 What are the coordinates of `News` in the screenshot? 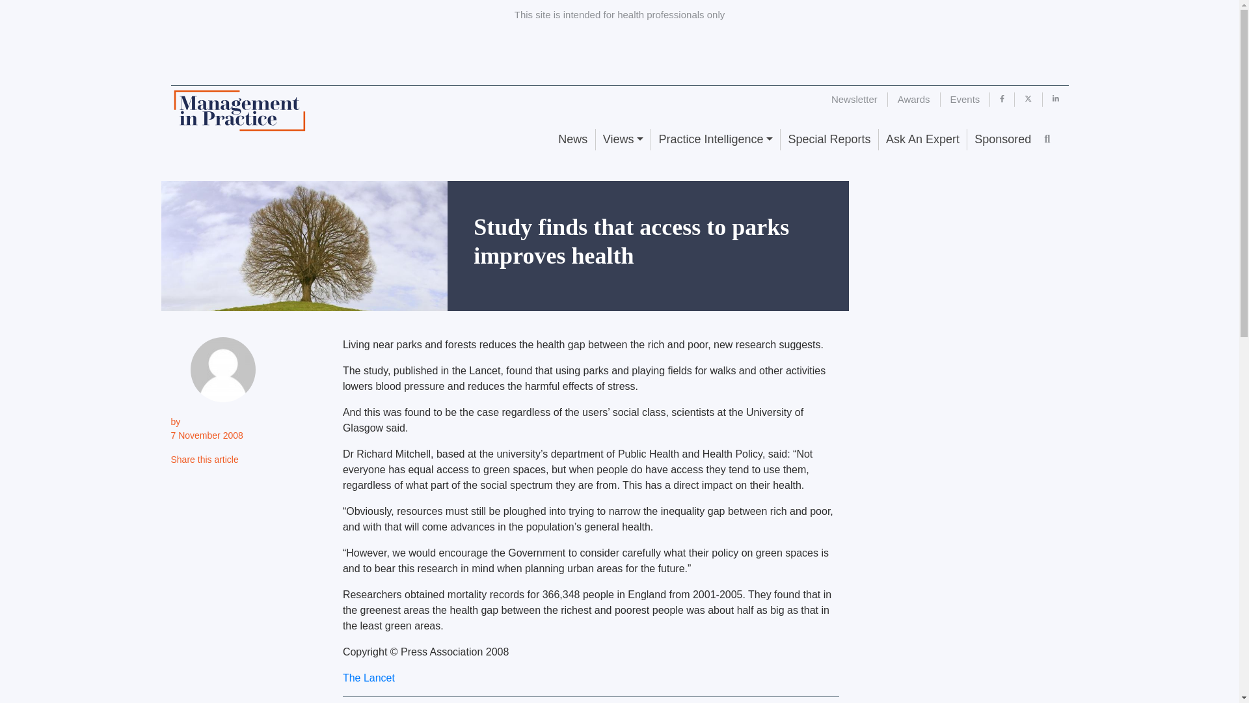 It's located at (572, 139).